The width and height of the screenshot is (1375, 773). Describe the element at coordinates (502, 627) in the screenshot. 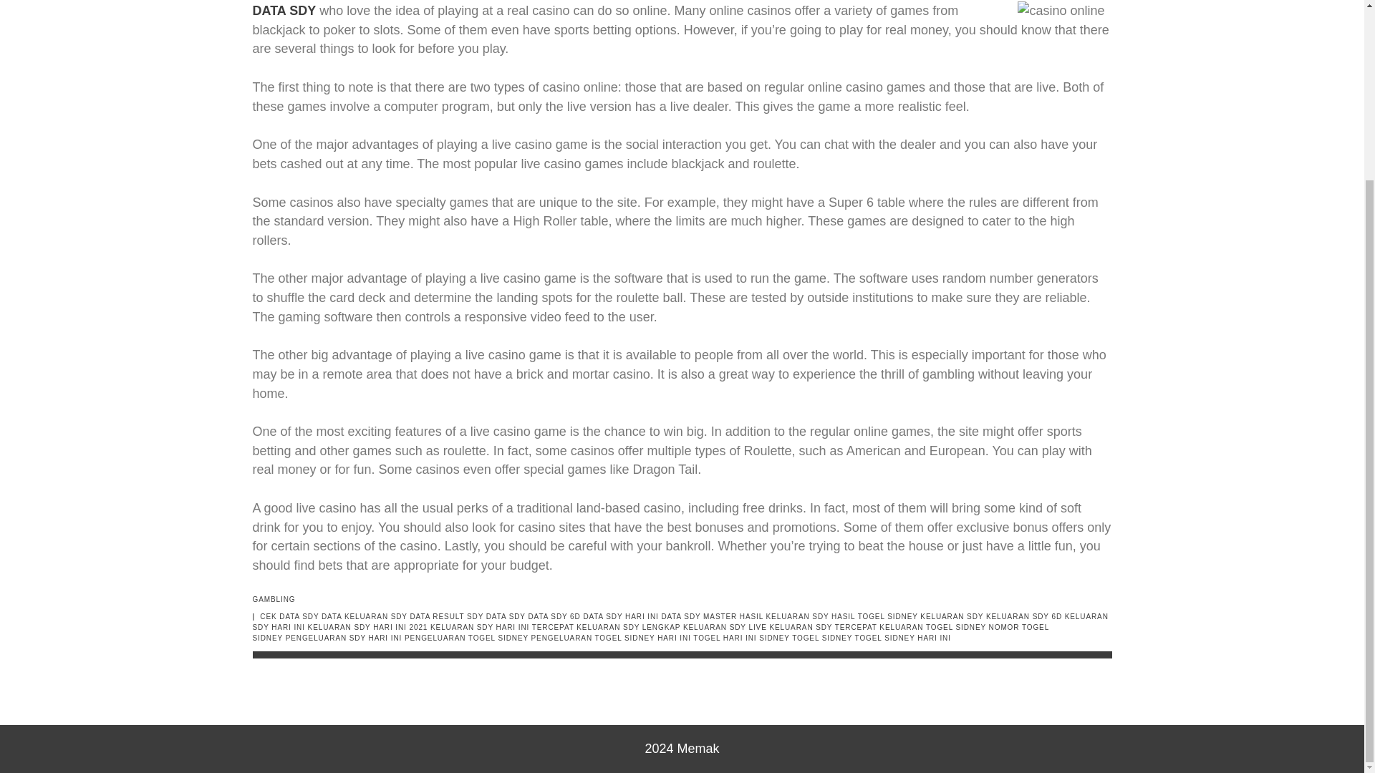

I see `KELUARAN SDY HARI INI TERCEPAT` at that location.